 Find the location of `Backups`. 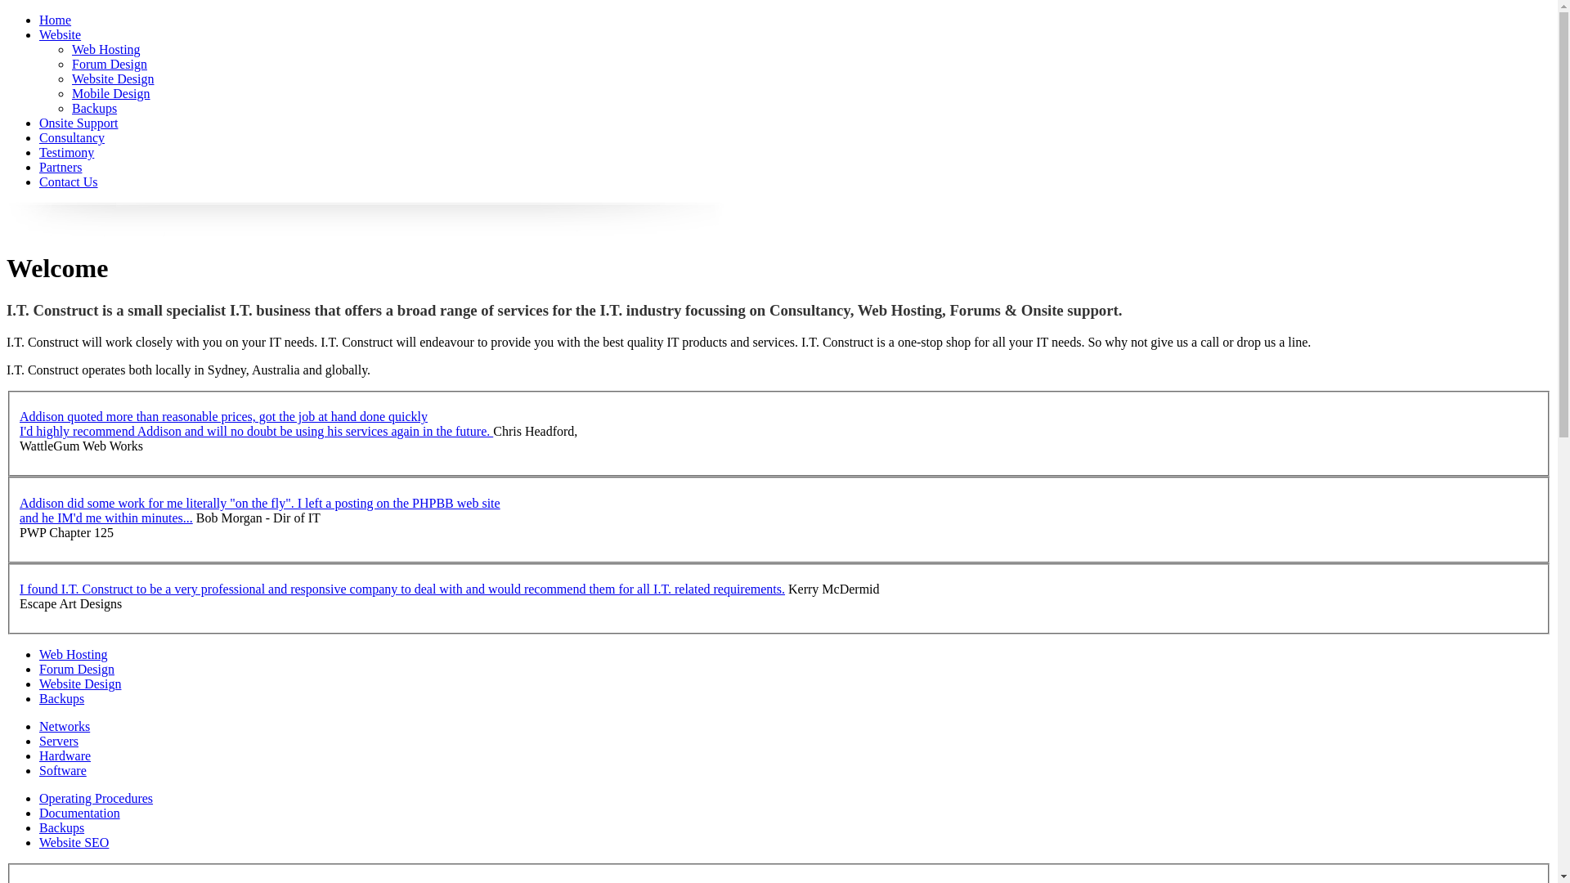

Backups is located at coordinates (62, 827).